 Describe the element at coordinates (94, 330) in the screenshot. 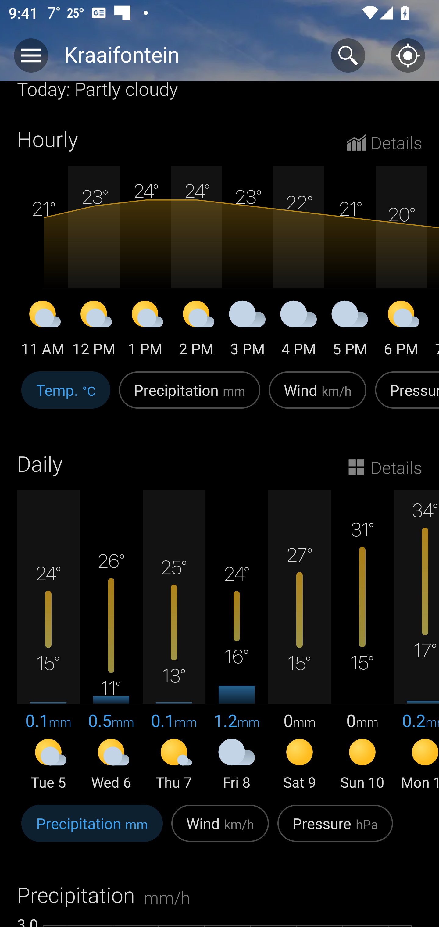

I see `12 PM` at that location.